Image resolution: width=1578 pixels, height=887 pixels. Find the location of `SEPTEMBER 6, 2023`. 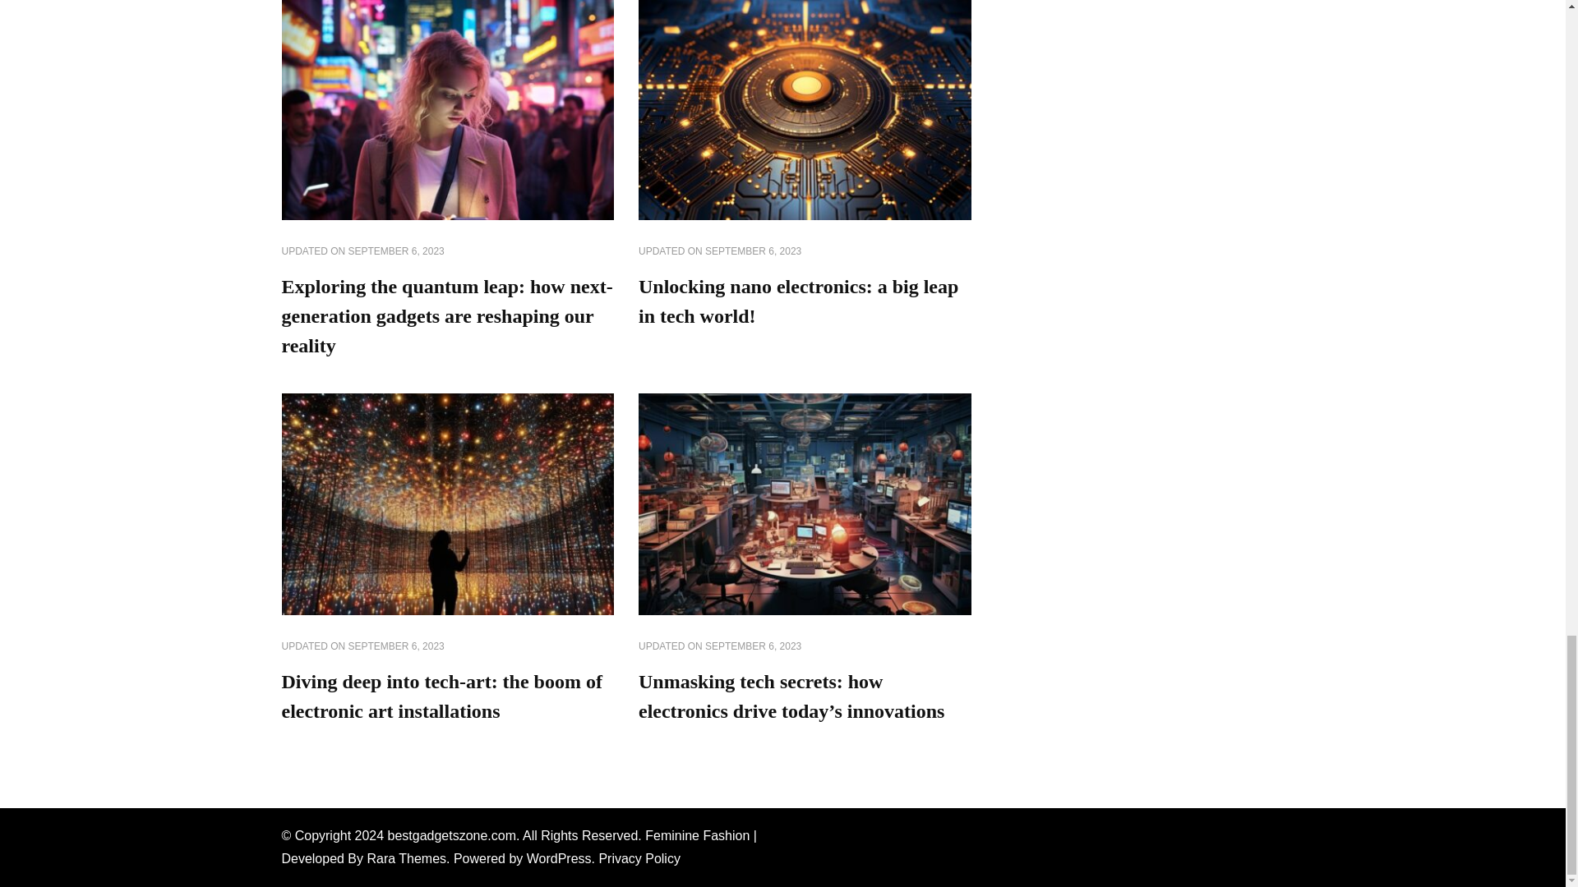

SEPTEMBER 6, 2023 is located at coordinates (396, 252).